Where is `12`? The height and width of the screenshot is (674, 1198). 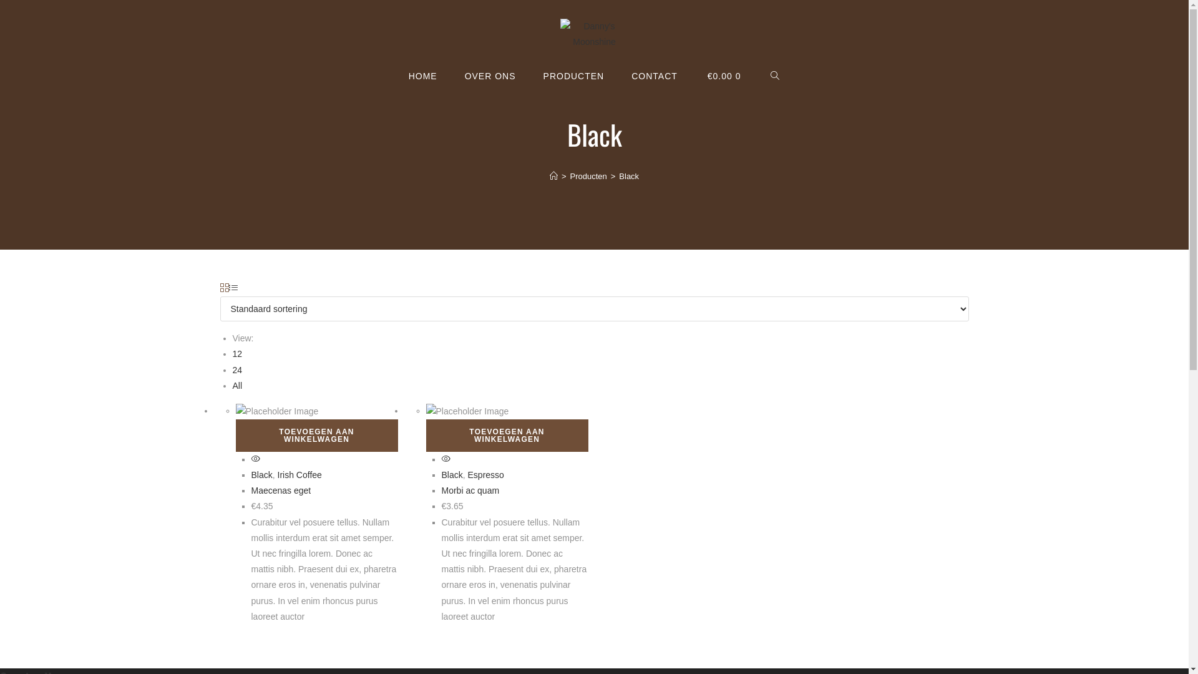 12 is located at coordinates (237, 354).